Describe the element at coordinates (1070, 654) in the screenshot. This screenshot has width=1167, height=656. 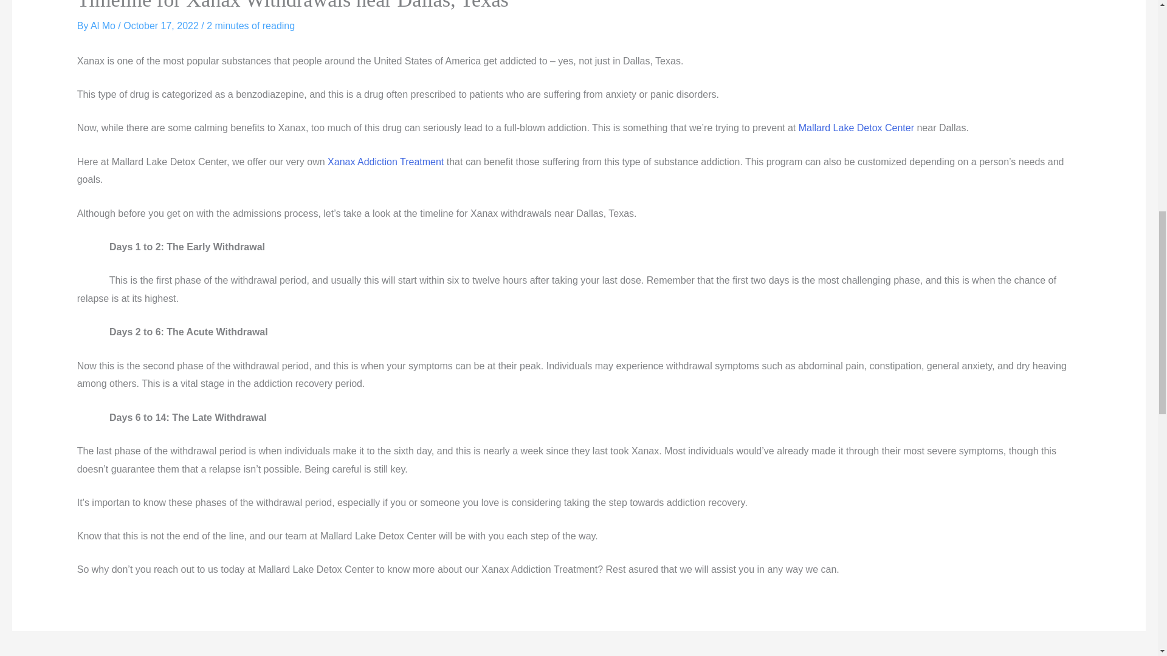
I see `Fighting Xanax Addiction in Dallas, Texas` at that location.